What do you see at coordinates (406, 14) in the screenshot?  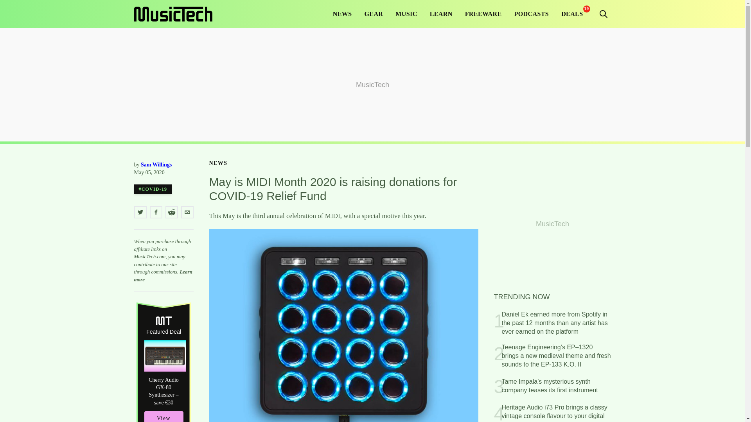 I see `MUSIC` at bounding box center [406, 14].